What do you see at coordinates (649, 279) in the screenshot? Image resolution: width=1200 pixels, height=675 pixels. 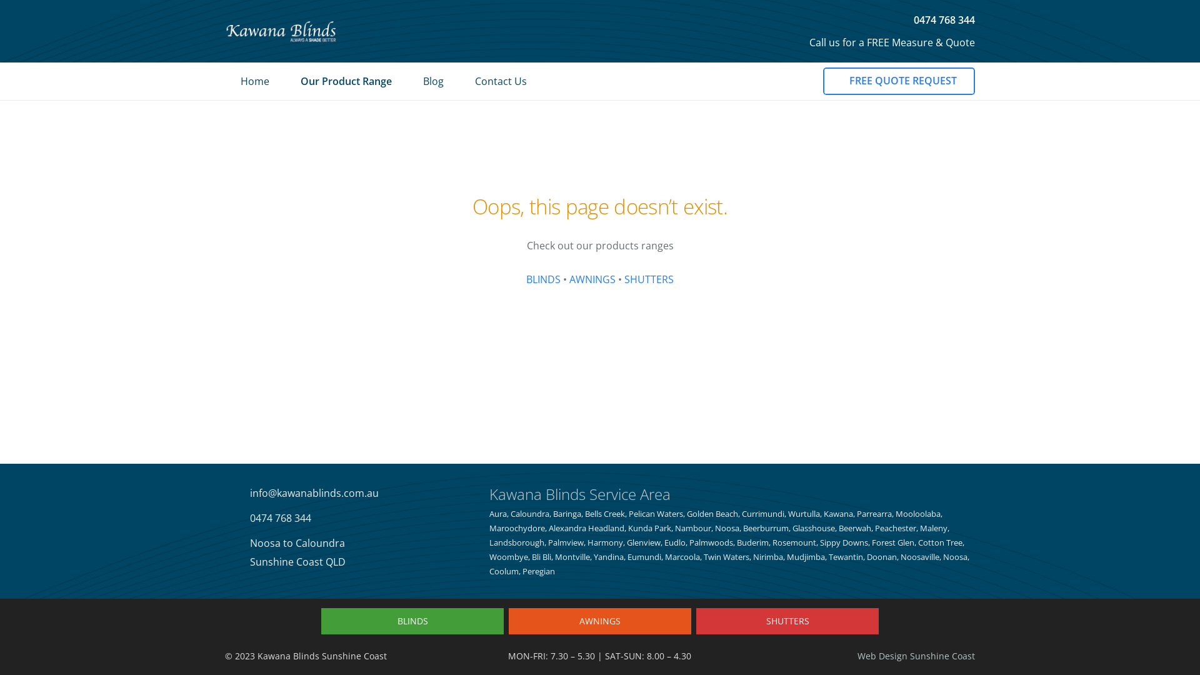 I see `SHUTTERS` at bounding box center [649, 279].